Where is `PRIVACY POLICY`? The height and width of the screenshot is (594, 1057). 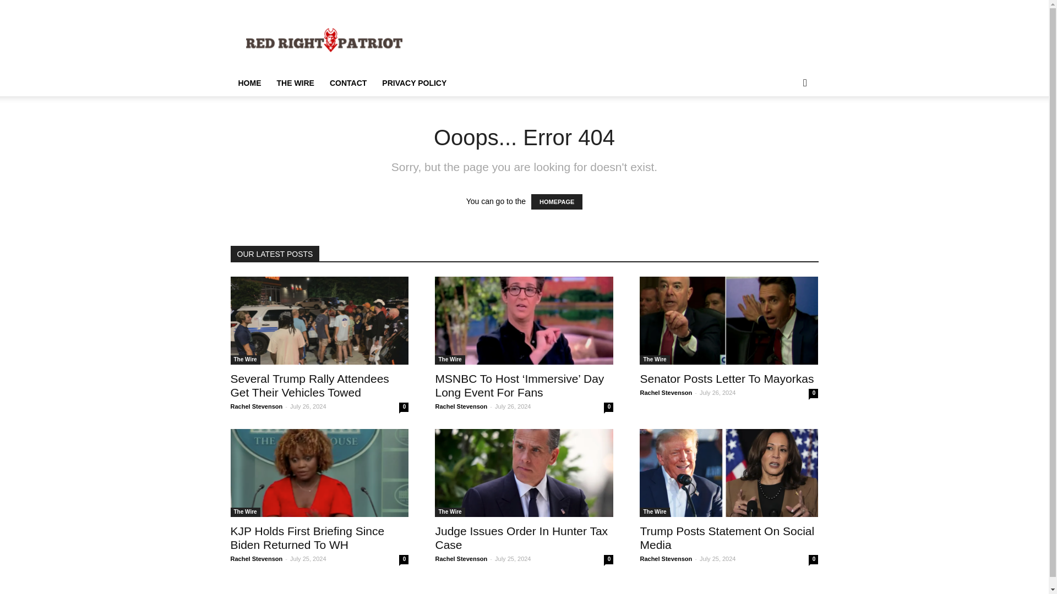
PRIVACY POLICY is located at coordinates (414, 82).